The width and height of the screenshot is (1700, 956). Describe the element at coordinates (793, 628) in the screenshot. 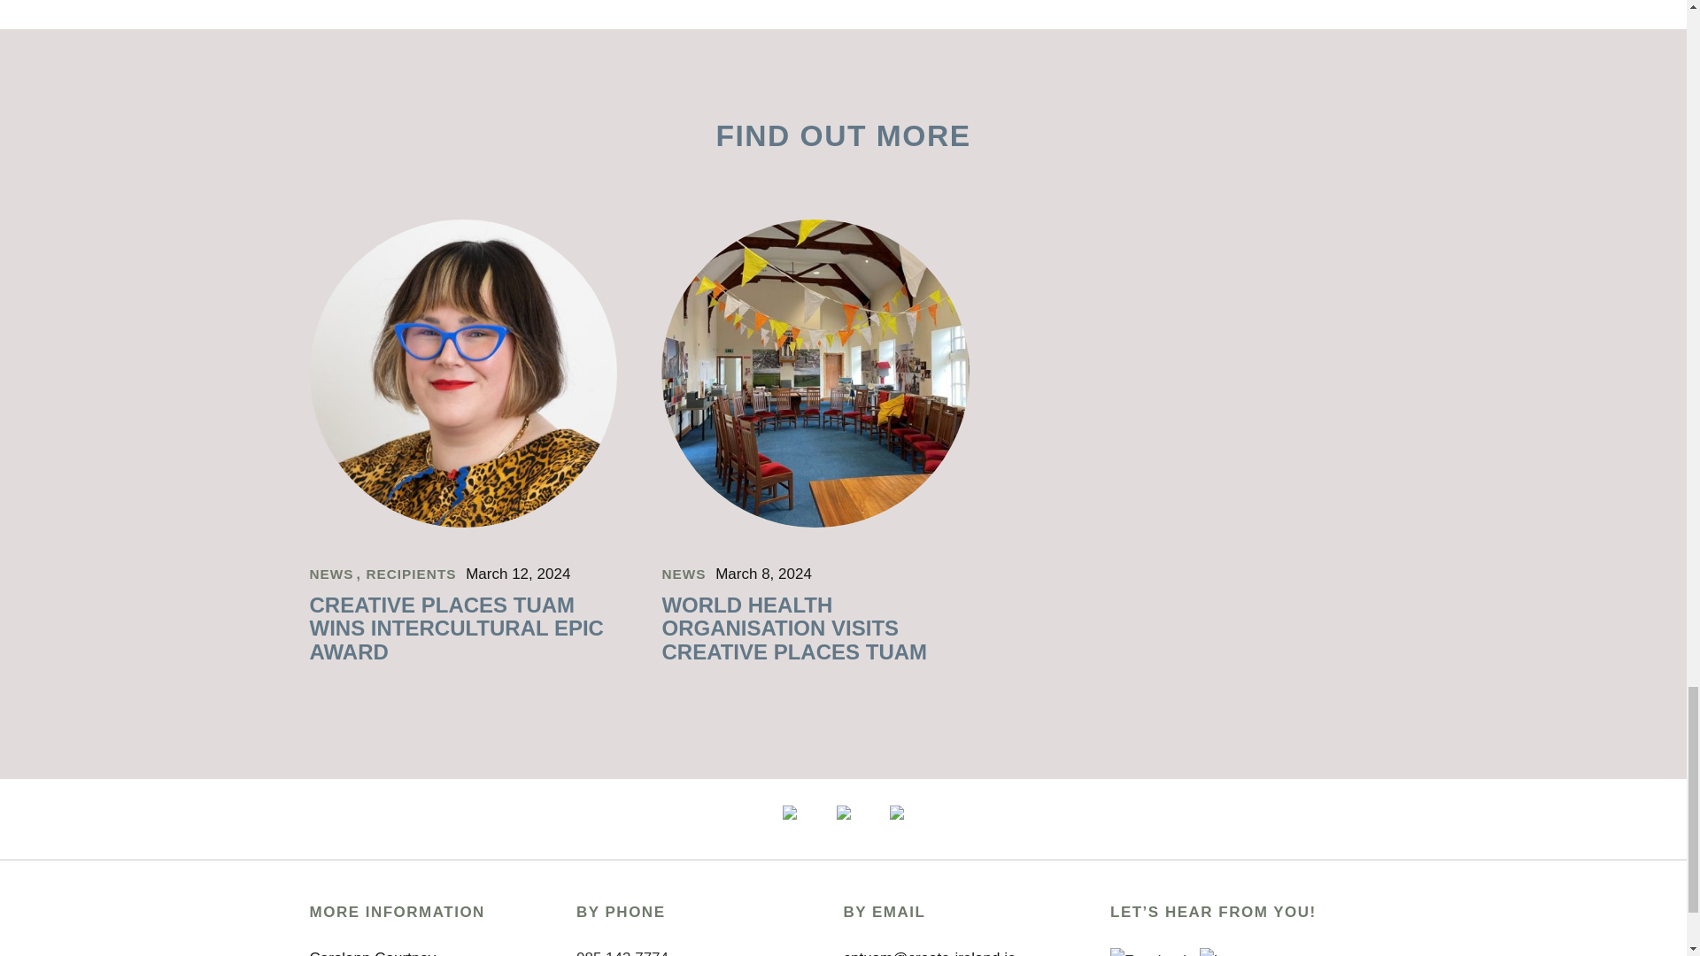

I see `World Health Organisation visits Creative Places Tuam` at that location.